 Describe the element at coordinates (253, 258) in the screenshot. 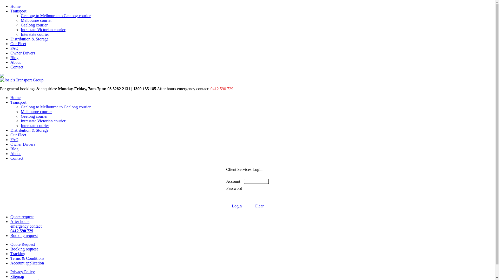

I see `Terms & Conditions` at that location.